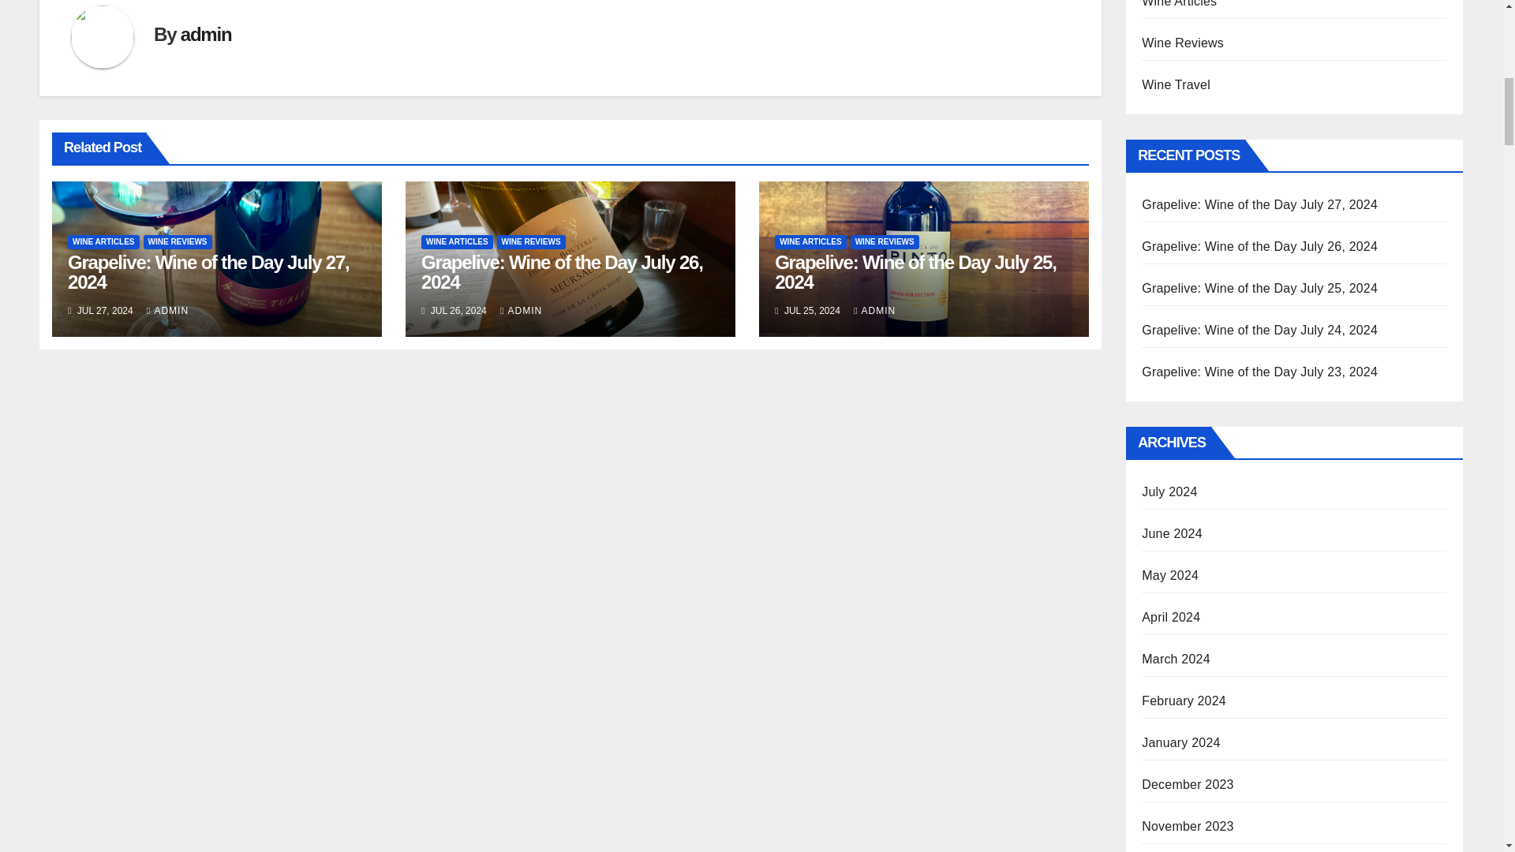 The height and width of the screenshot is (852, 1515). Describe the element at coordinates (208, 271) in the screenshot. I see `Grapelive: Wine of the Day July 27, 2024` at that location.